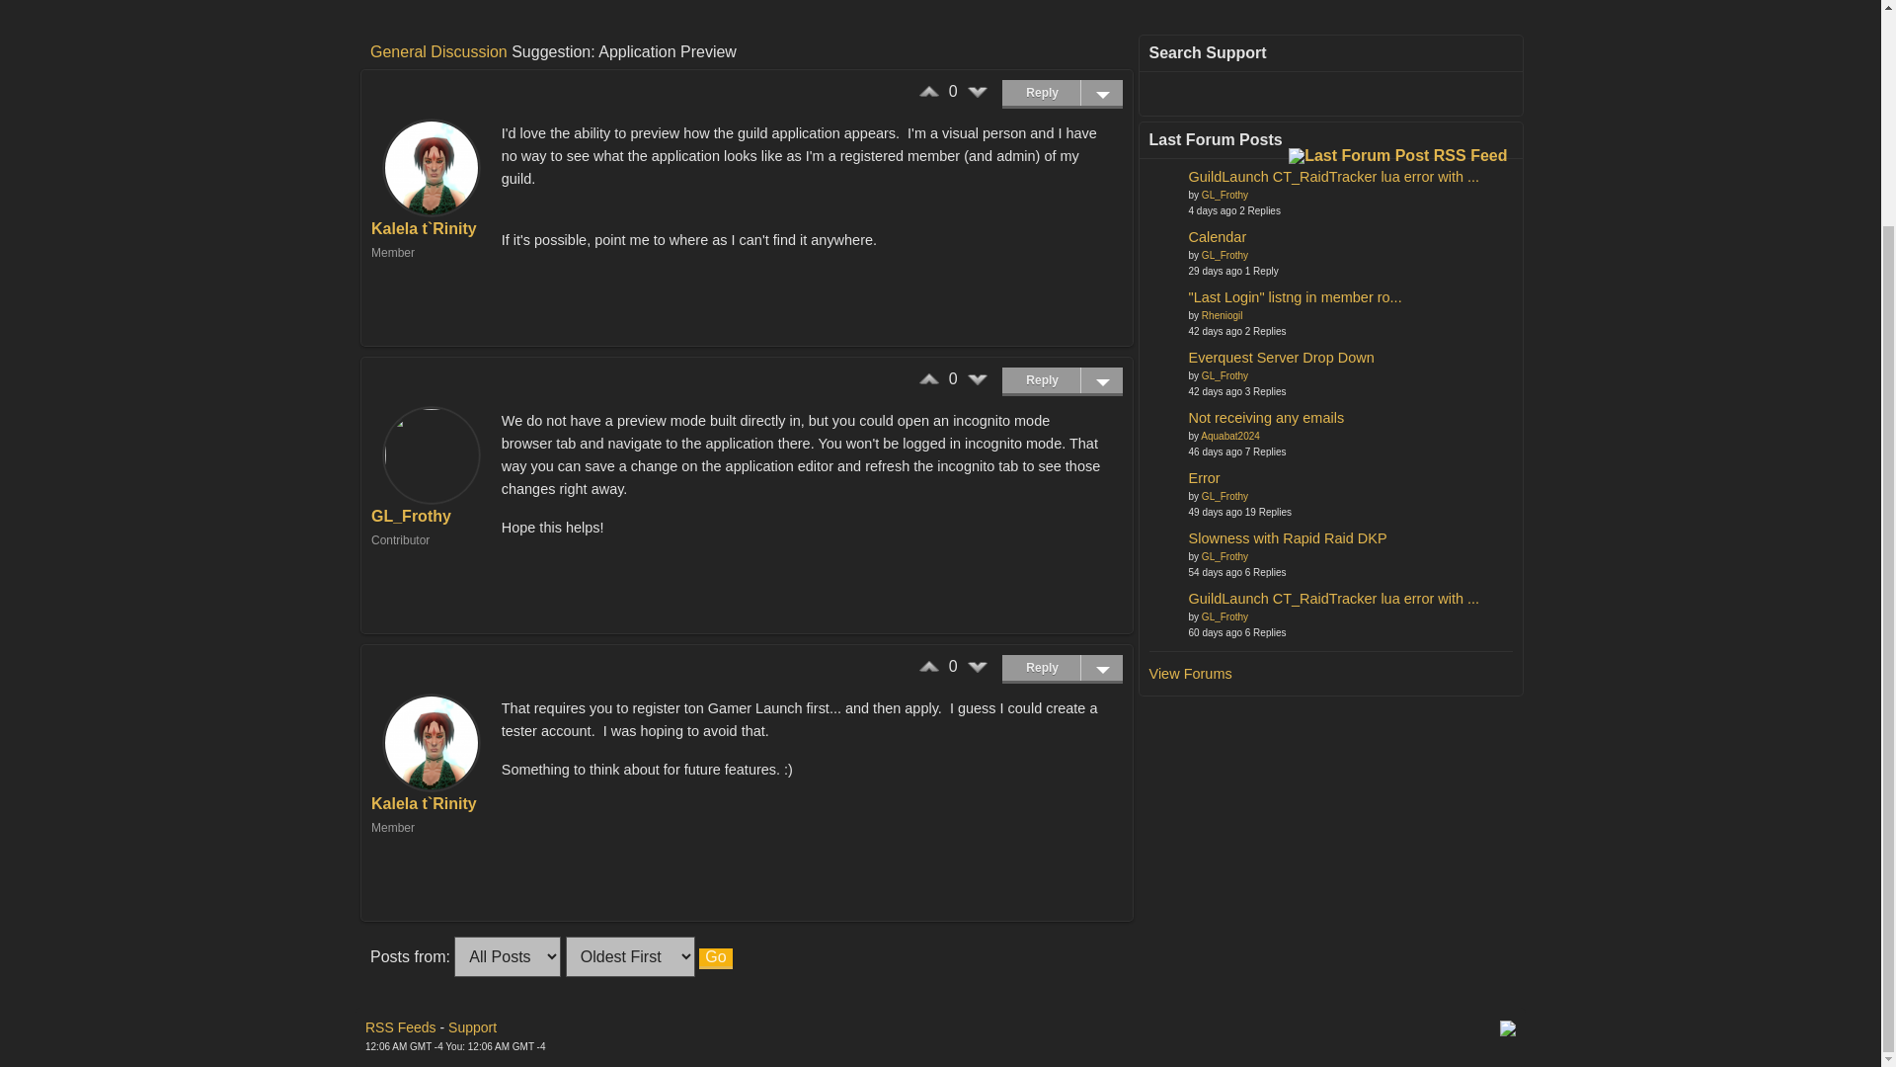 This screenshot has width=1896, height=1067. What do you see at coordinates (1334, 175) in the screenshot?
I see `Go To Last Unread Post` at bounding box center [1334, 175].